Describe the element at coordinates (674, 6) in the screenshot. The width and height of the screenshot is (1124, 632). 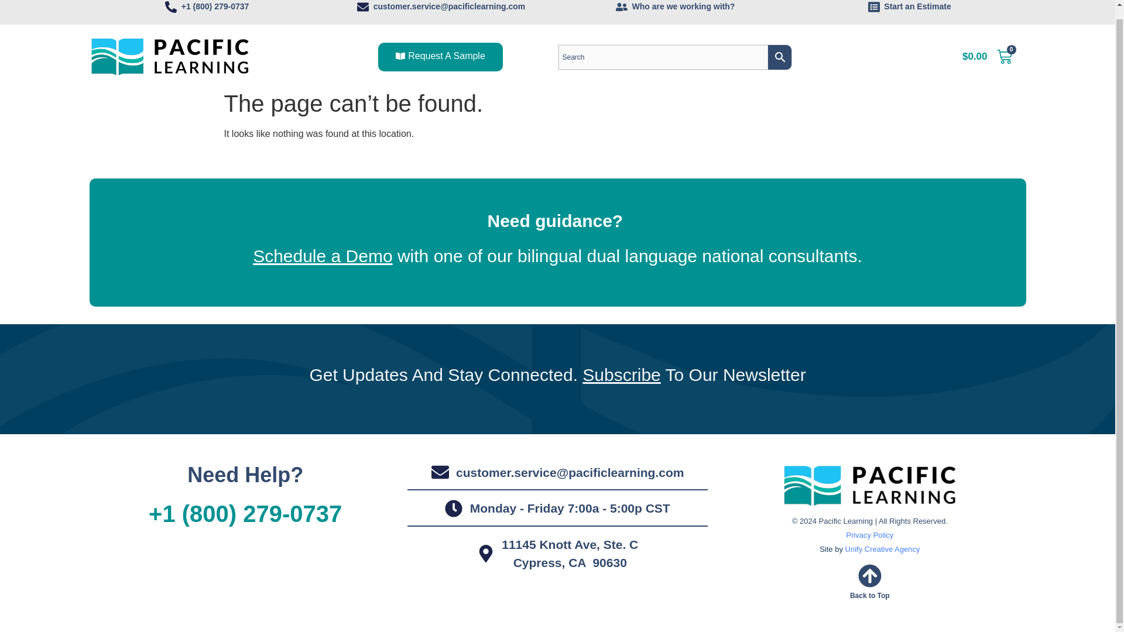
I see `Who are we working with?` at that location.